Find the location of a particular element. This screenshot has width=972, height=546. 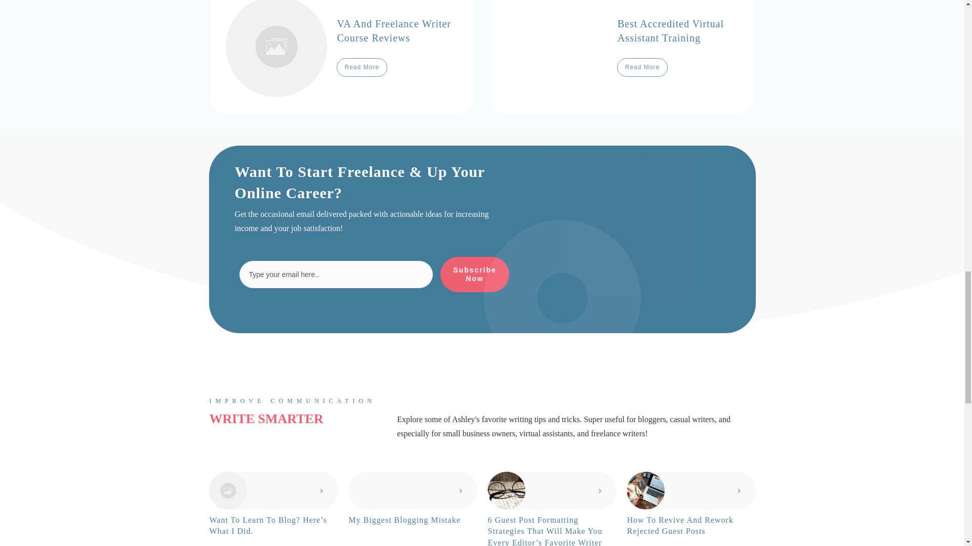

Read More is located at coordinates (642, 67).